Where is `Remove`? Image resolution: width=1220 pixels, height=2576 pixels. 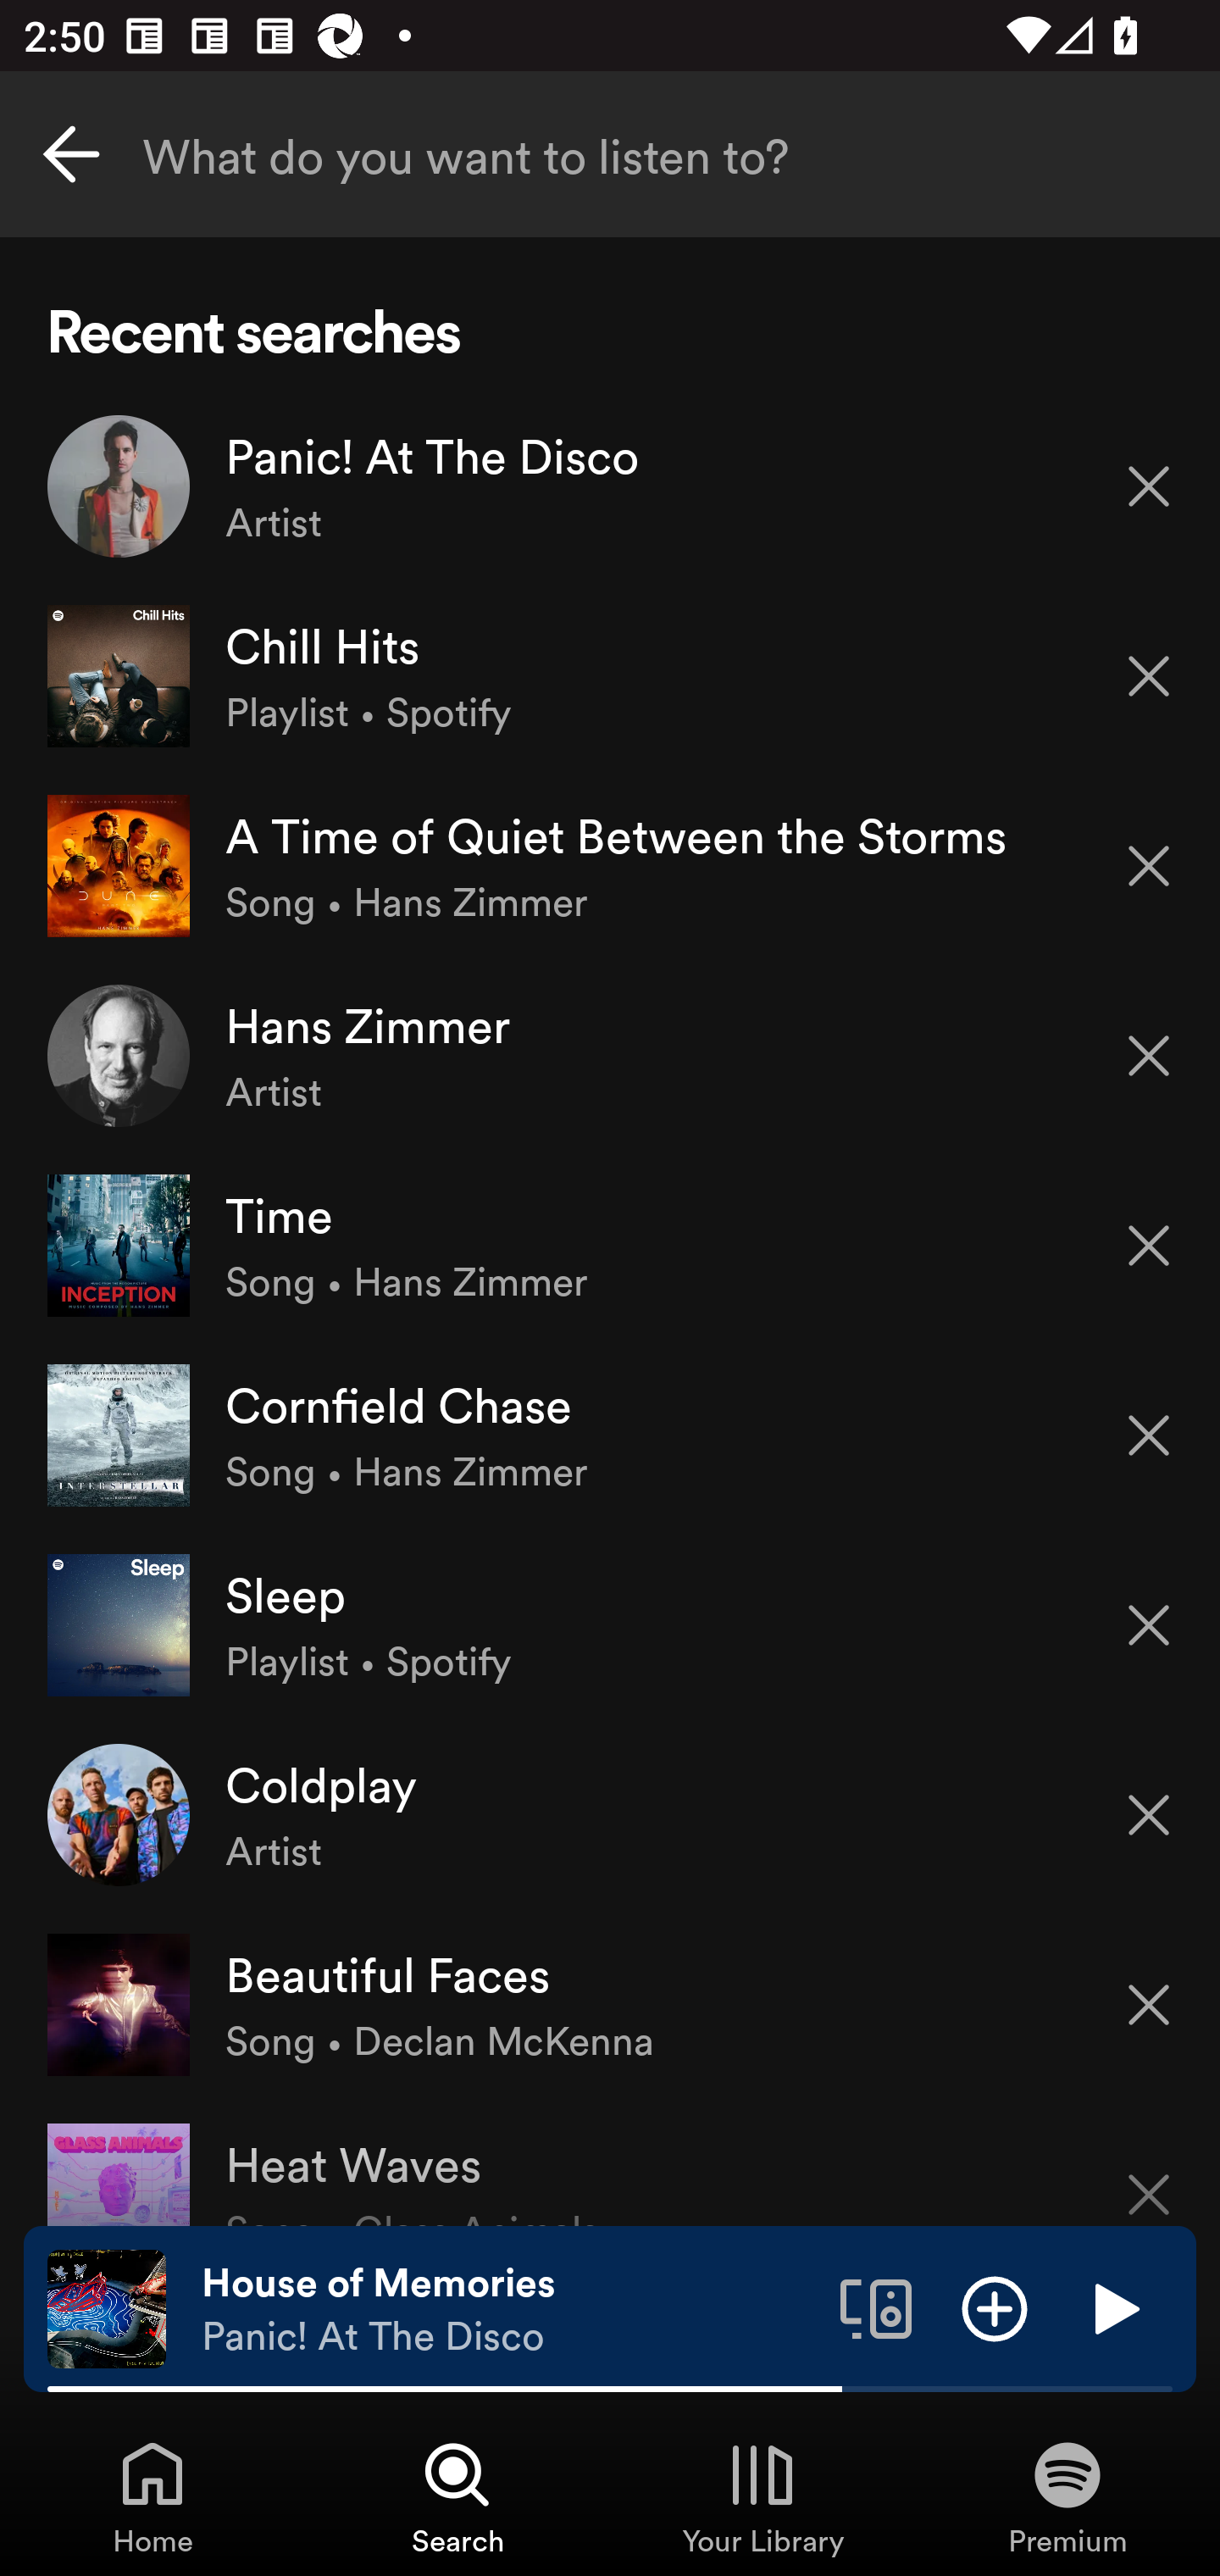
Remove is located at coordinates (1149, 1625).